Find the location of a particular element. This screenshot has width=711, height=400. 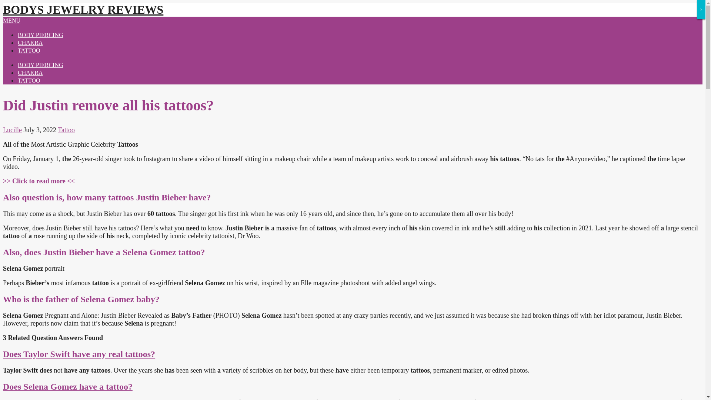

Tattoo is located at coordinates (66, 130).